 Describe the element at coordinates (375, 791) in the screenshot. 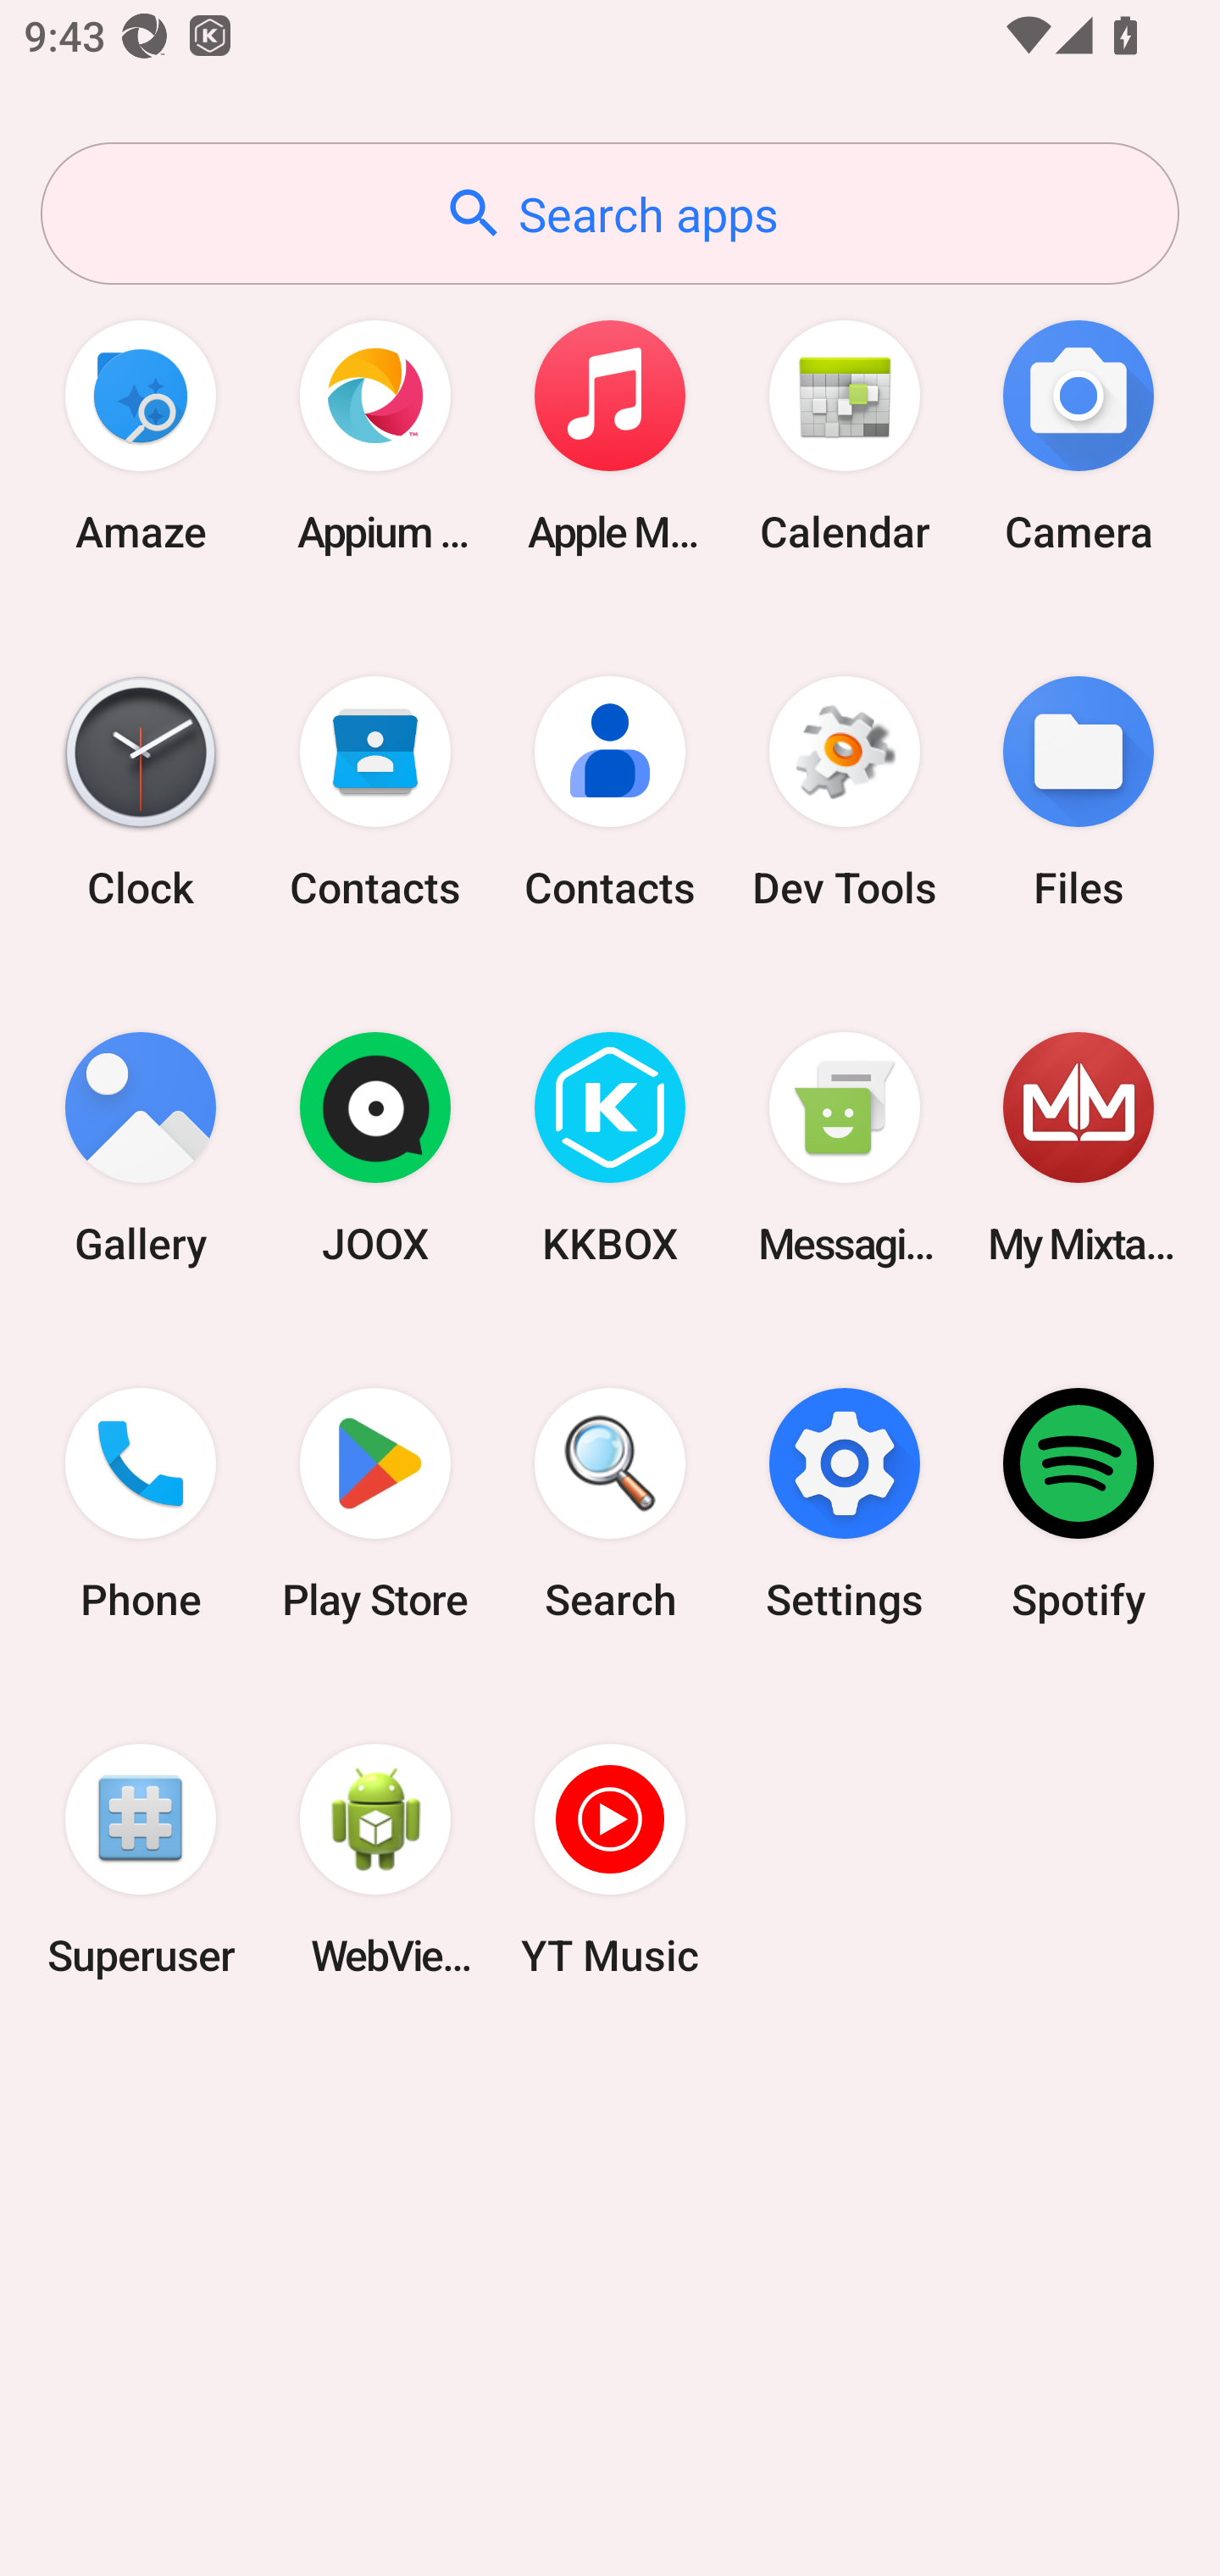

I see `Contacts` at that location.